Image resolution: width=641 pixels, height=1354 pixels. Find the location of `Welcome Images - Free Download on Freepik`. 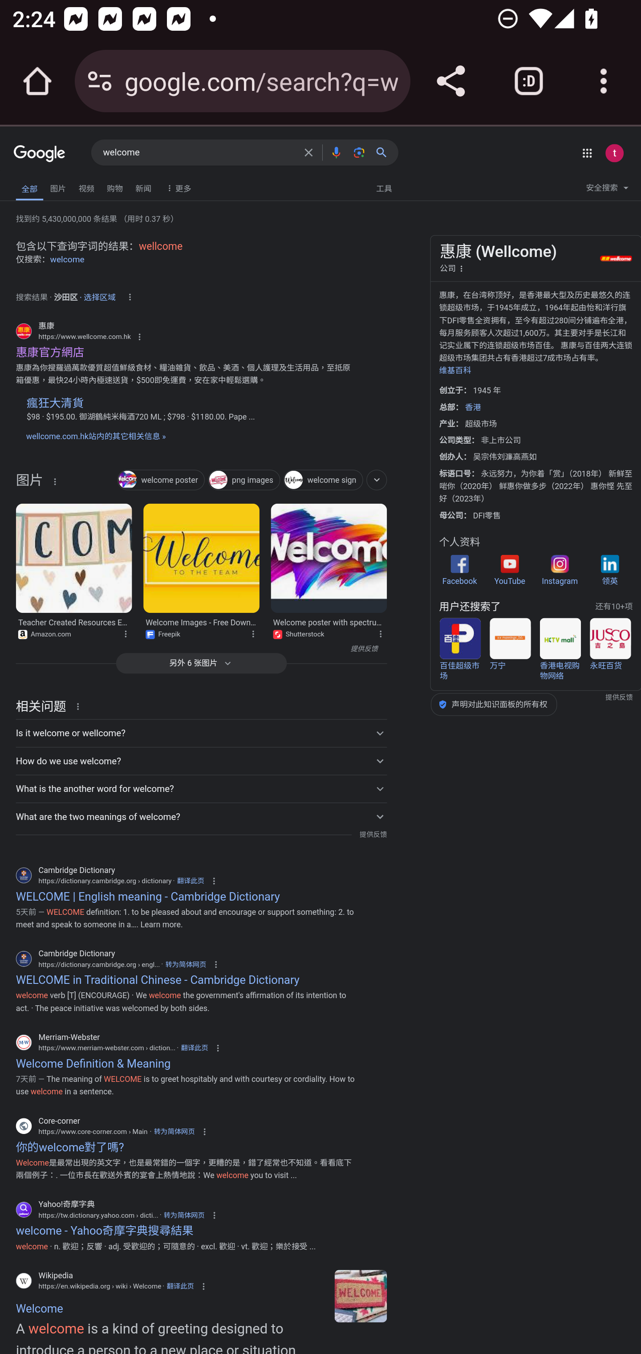

Welcome Images - Free Download on Freepik is located at coordinates (202, 559).